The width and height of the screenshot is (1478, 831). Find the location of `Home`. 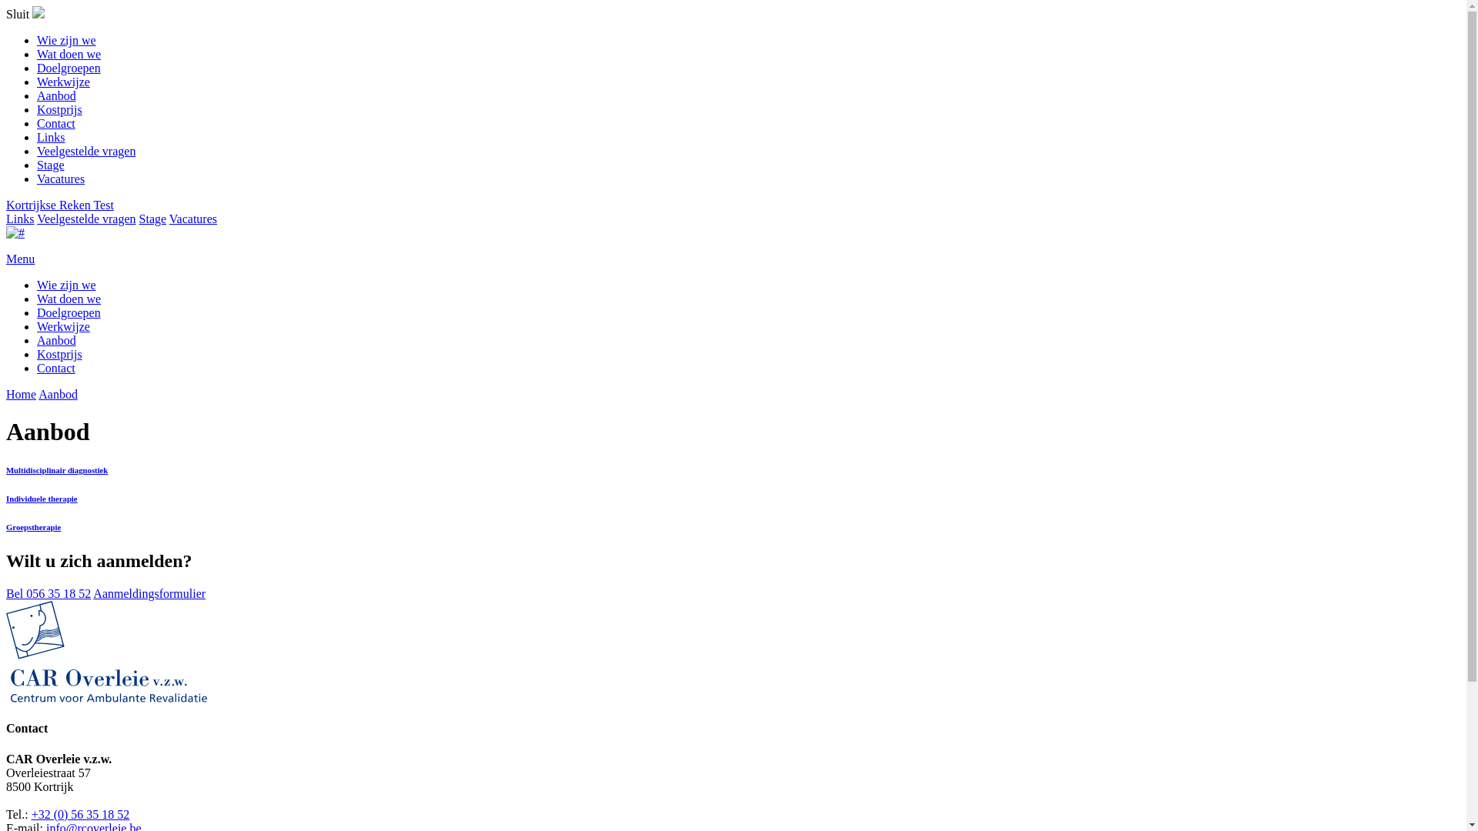

Home is located at coordinates (22, 394).